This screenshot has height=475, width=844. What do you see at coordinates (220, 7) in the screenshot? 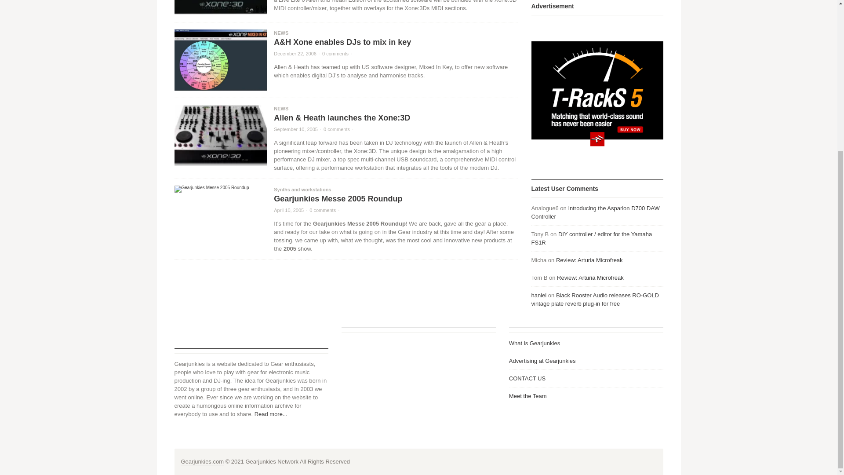
I see `Xone:3D upgrades to Live 6` at bounding box center [220, 7].